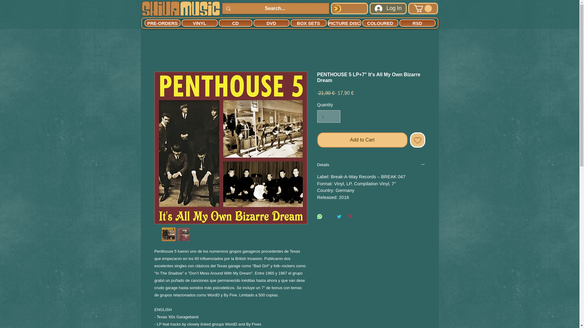 The width and height of the screenshot is (584, 328). What do you see at coordinates (199, 23) in the screenshot?
I see `VINYL` at bounding box center [199, 23].